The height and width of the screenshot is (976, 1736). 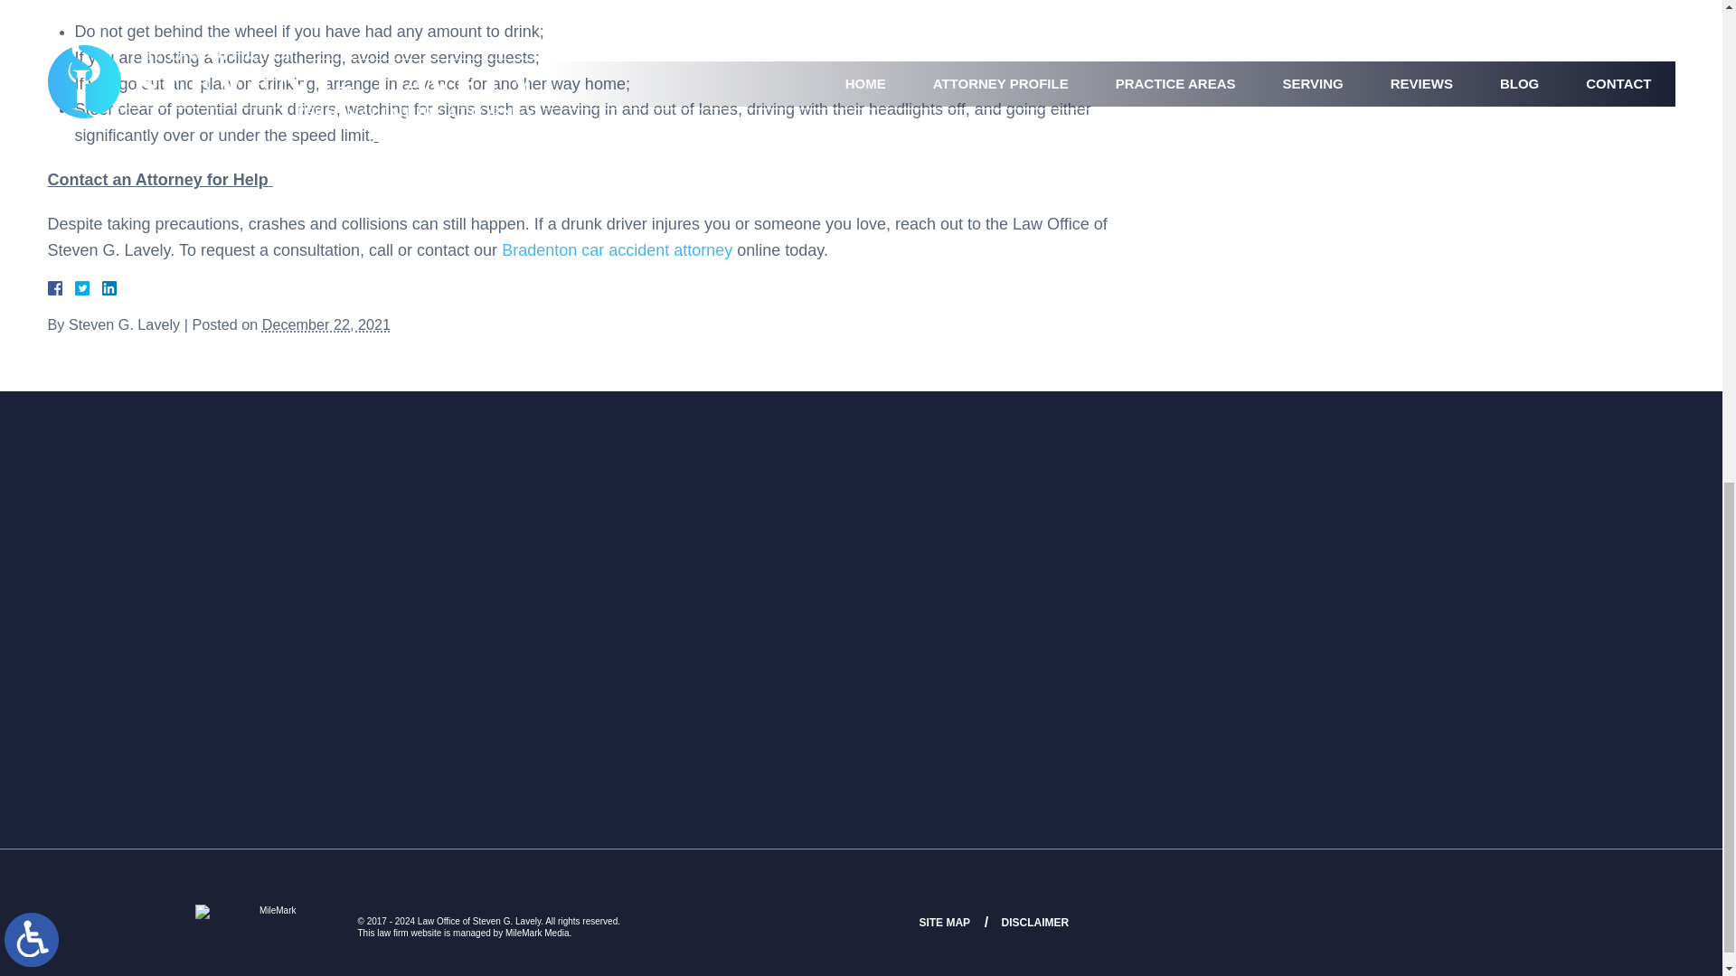 What do you see at coordinates (325, 324) in the screenshot?
I see `2021-12-22T09:53:43-0800` at bounding box center [325, 324].